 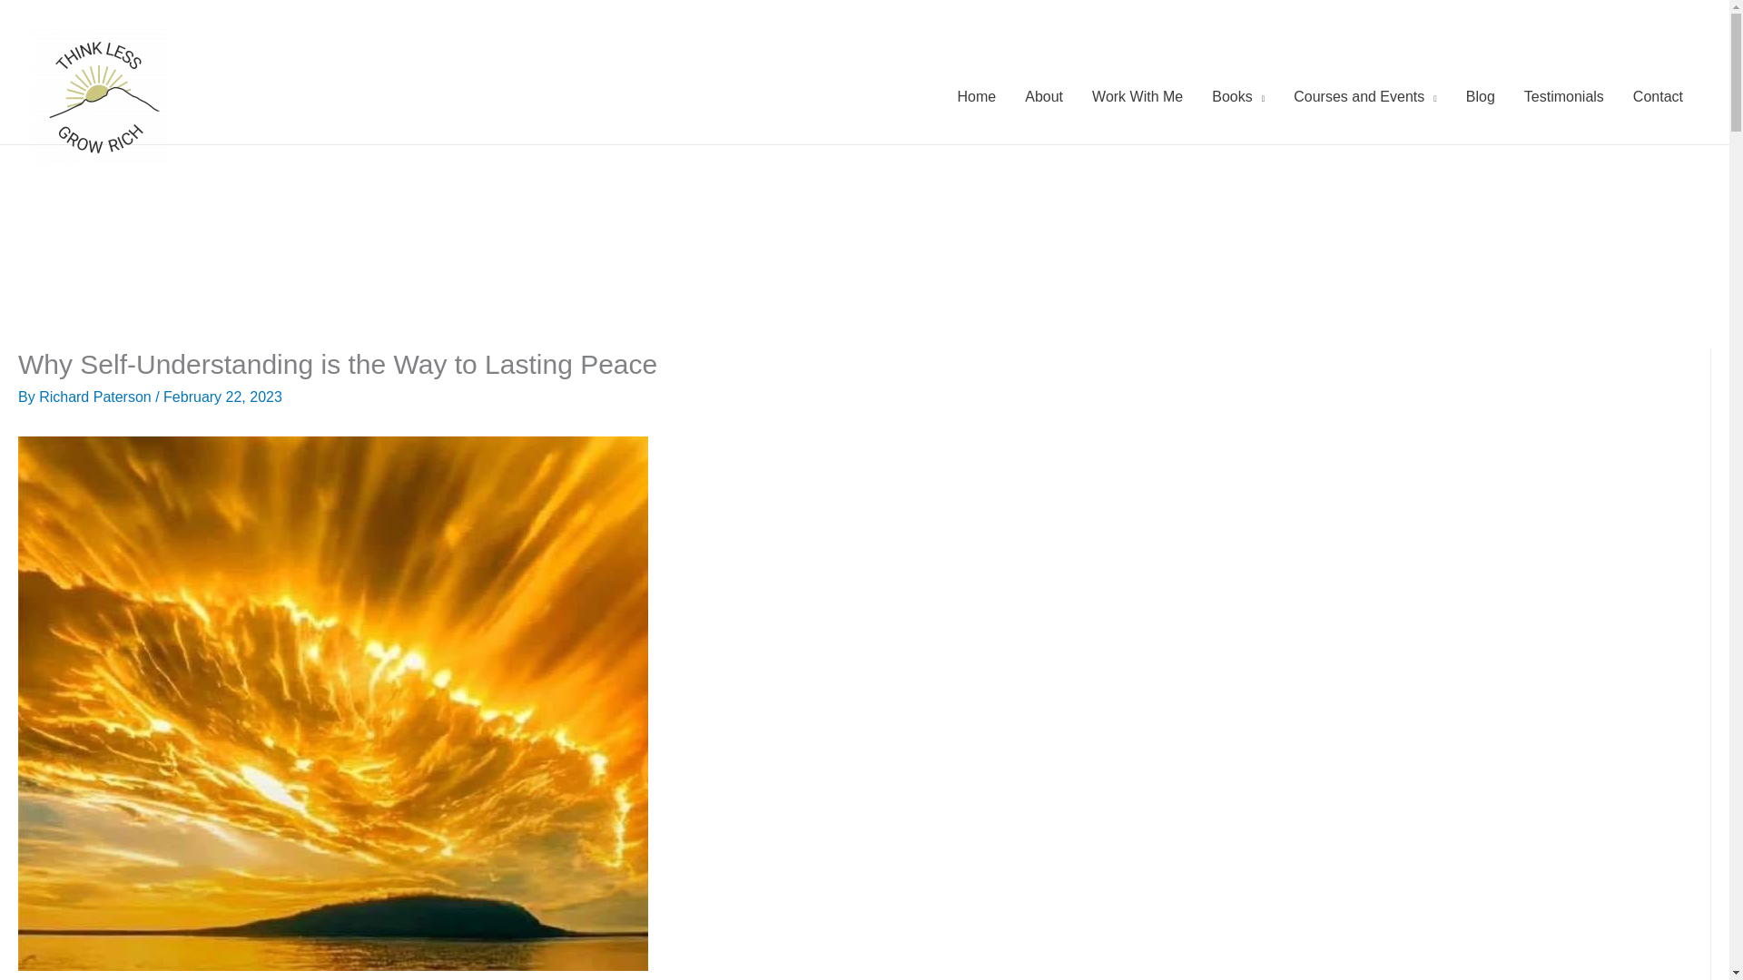 What do you see at coordinates (1365, 96) in the screenshot?
I see `Courses and Events` at bounding box center [1365, 96].